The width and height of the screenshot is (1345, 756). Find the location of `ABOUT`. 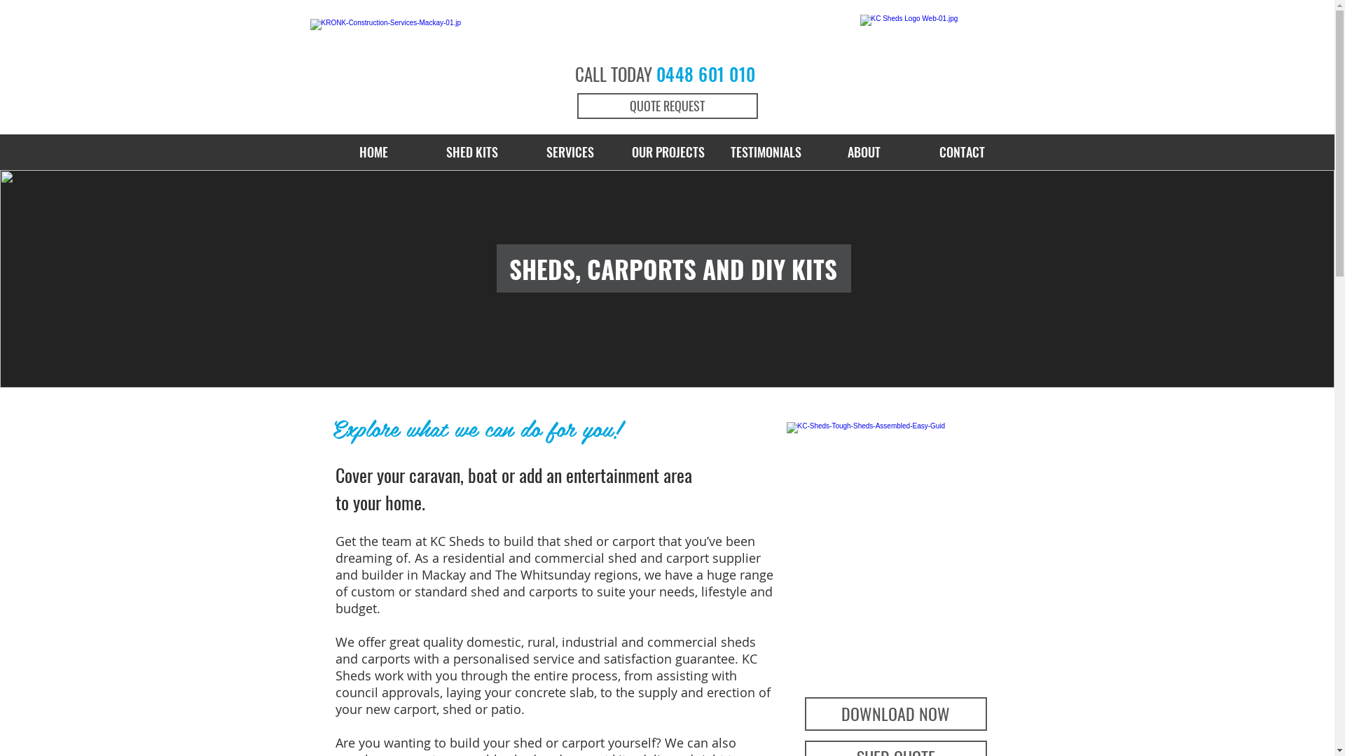

ABOUT is located at coordinates (864, 153).